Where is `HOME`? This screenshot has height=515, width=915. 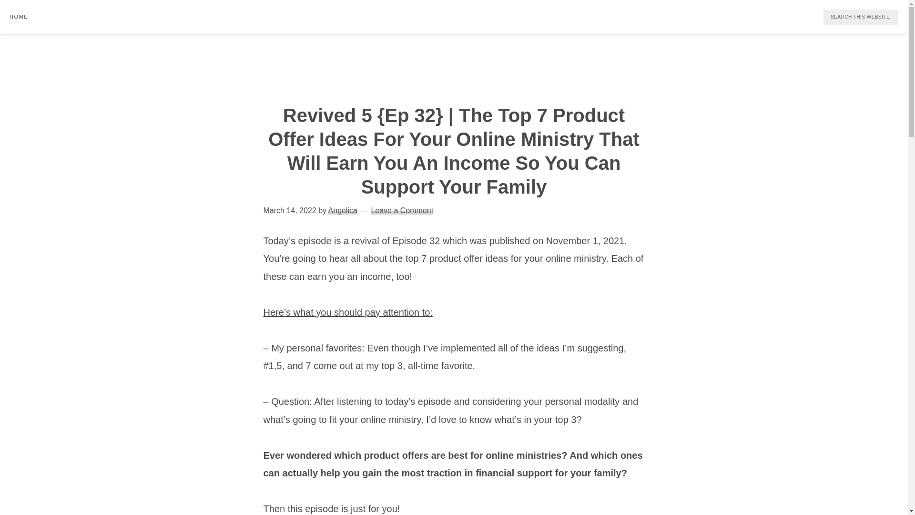
HOME is located at coordinates (19, 16).